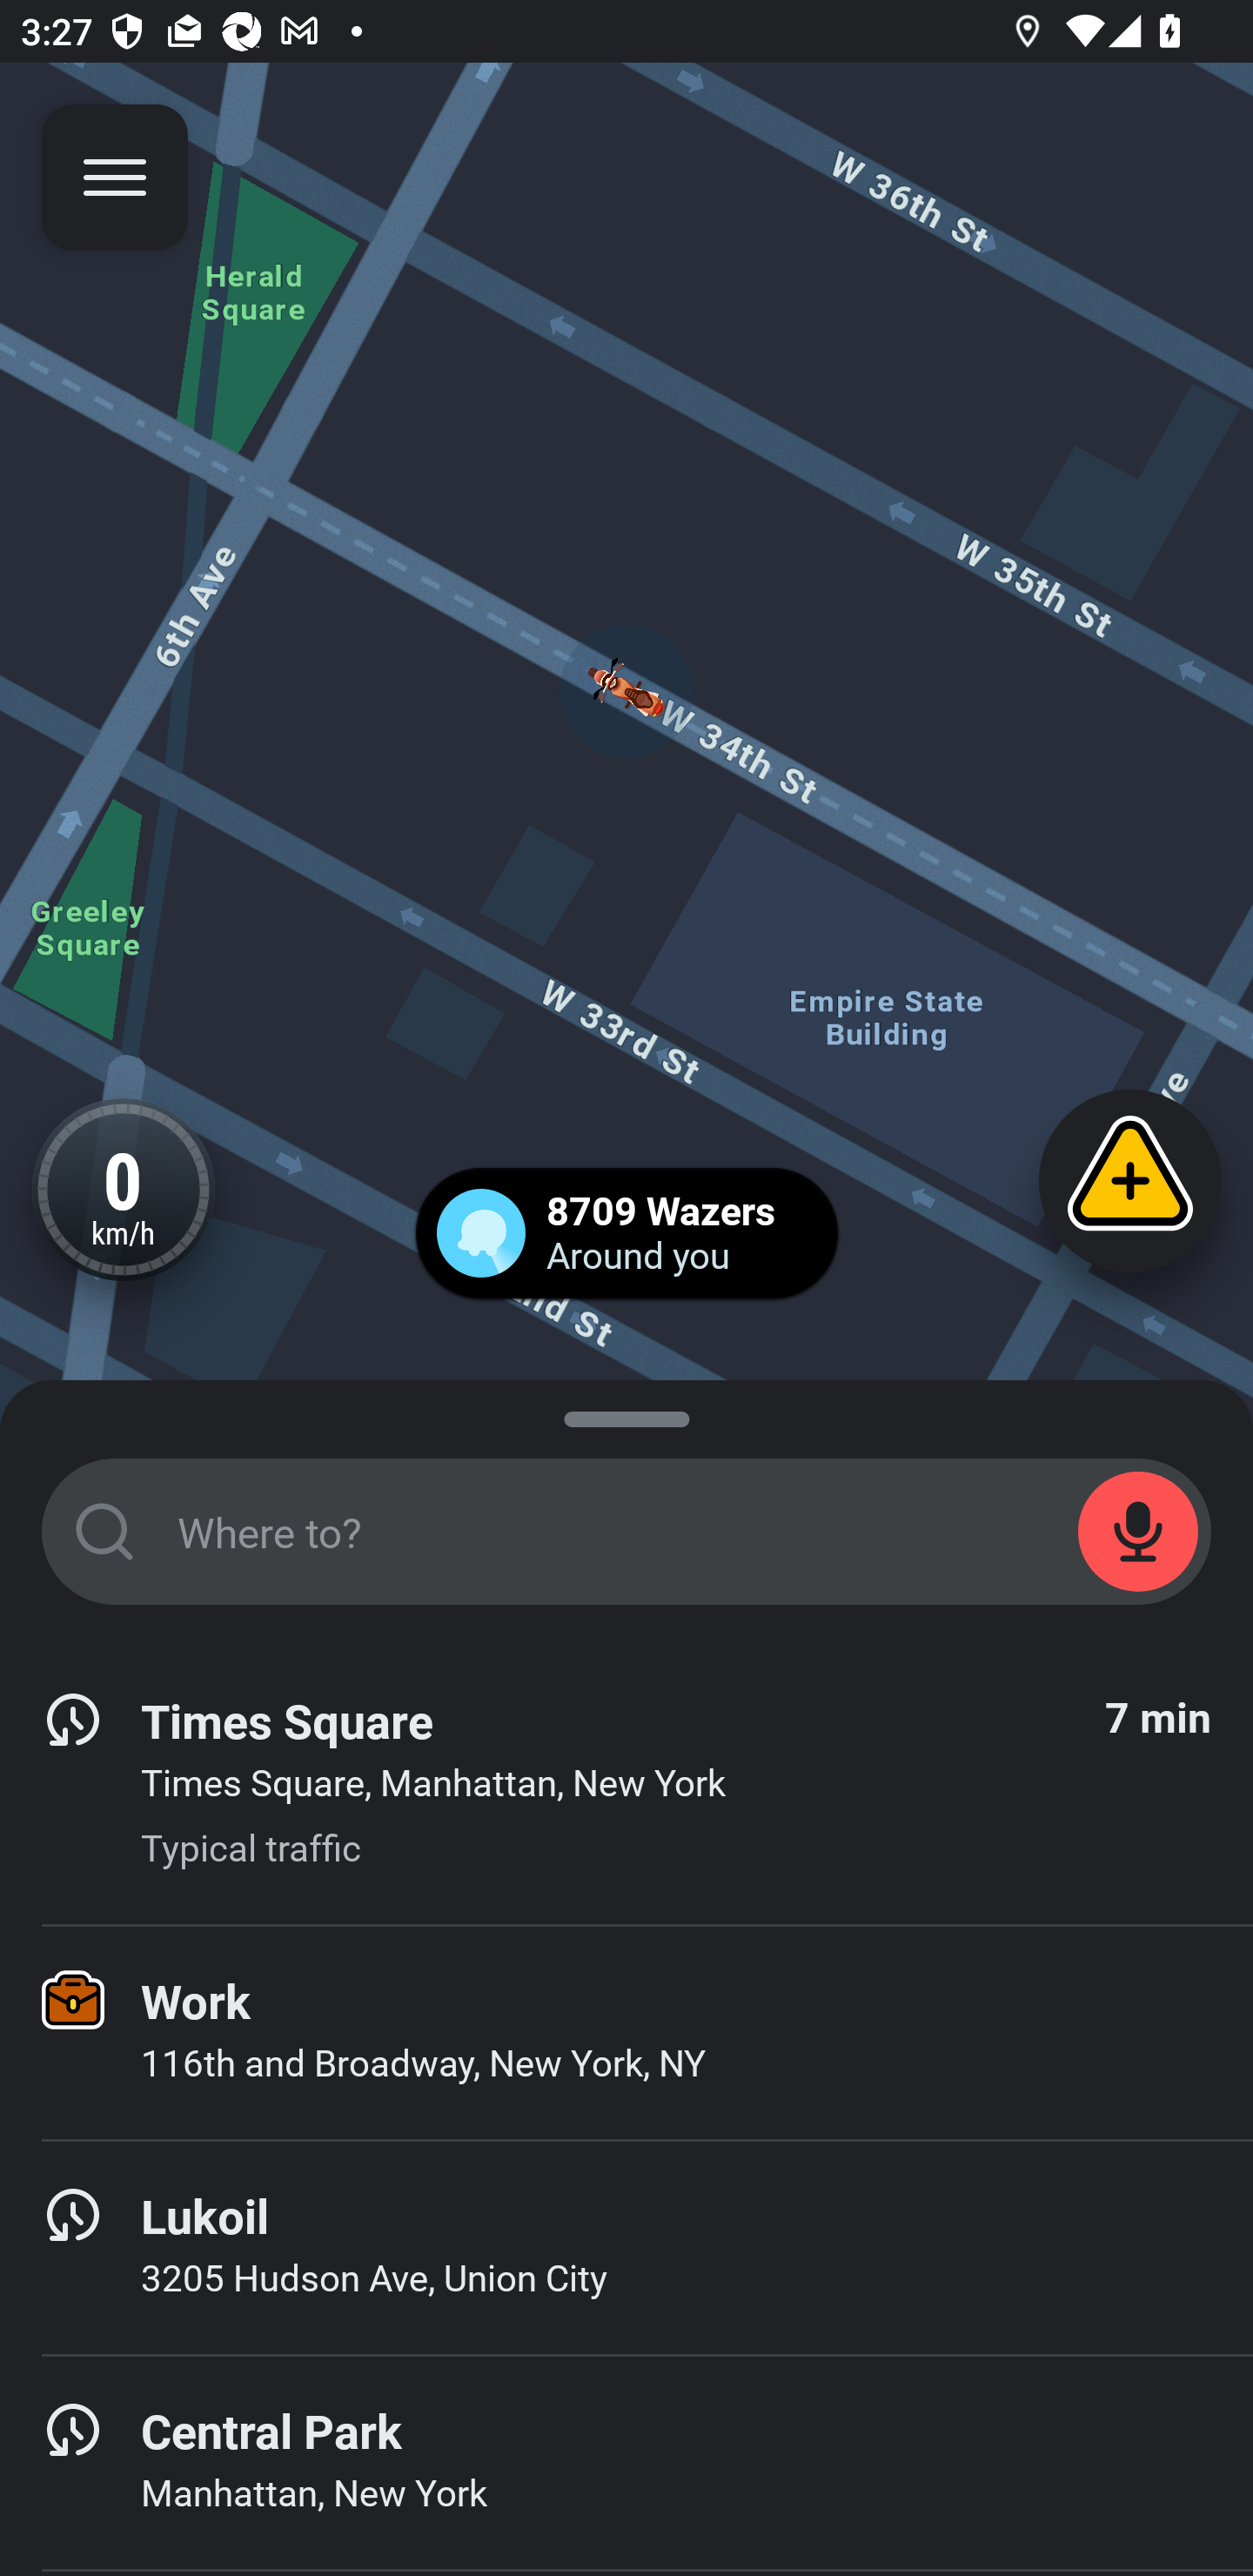  I want to click on Work 116th and Broadway, New York, NY, so click(626, 2032).